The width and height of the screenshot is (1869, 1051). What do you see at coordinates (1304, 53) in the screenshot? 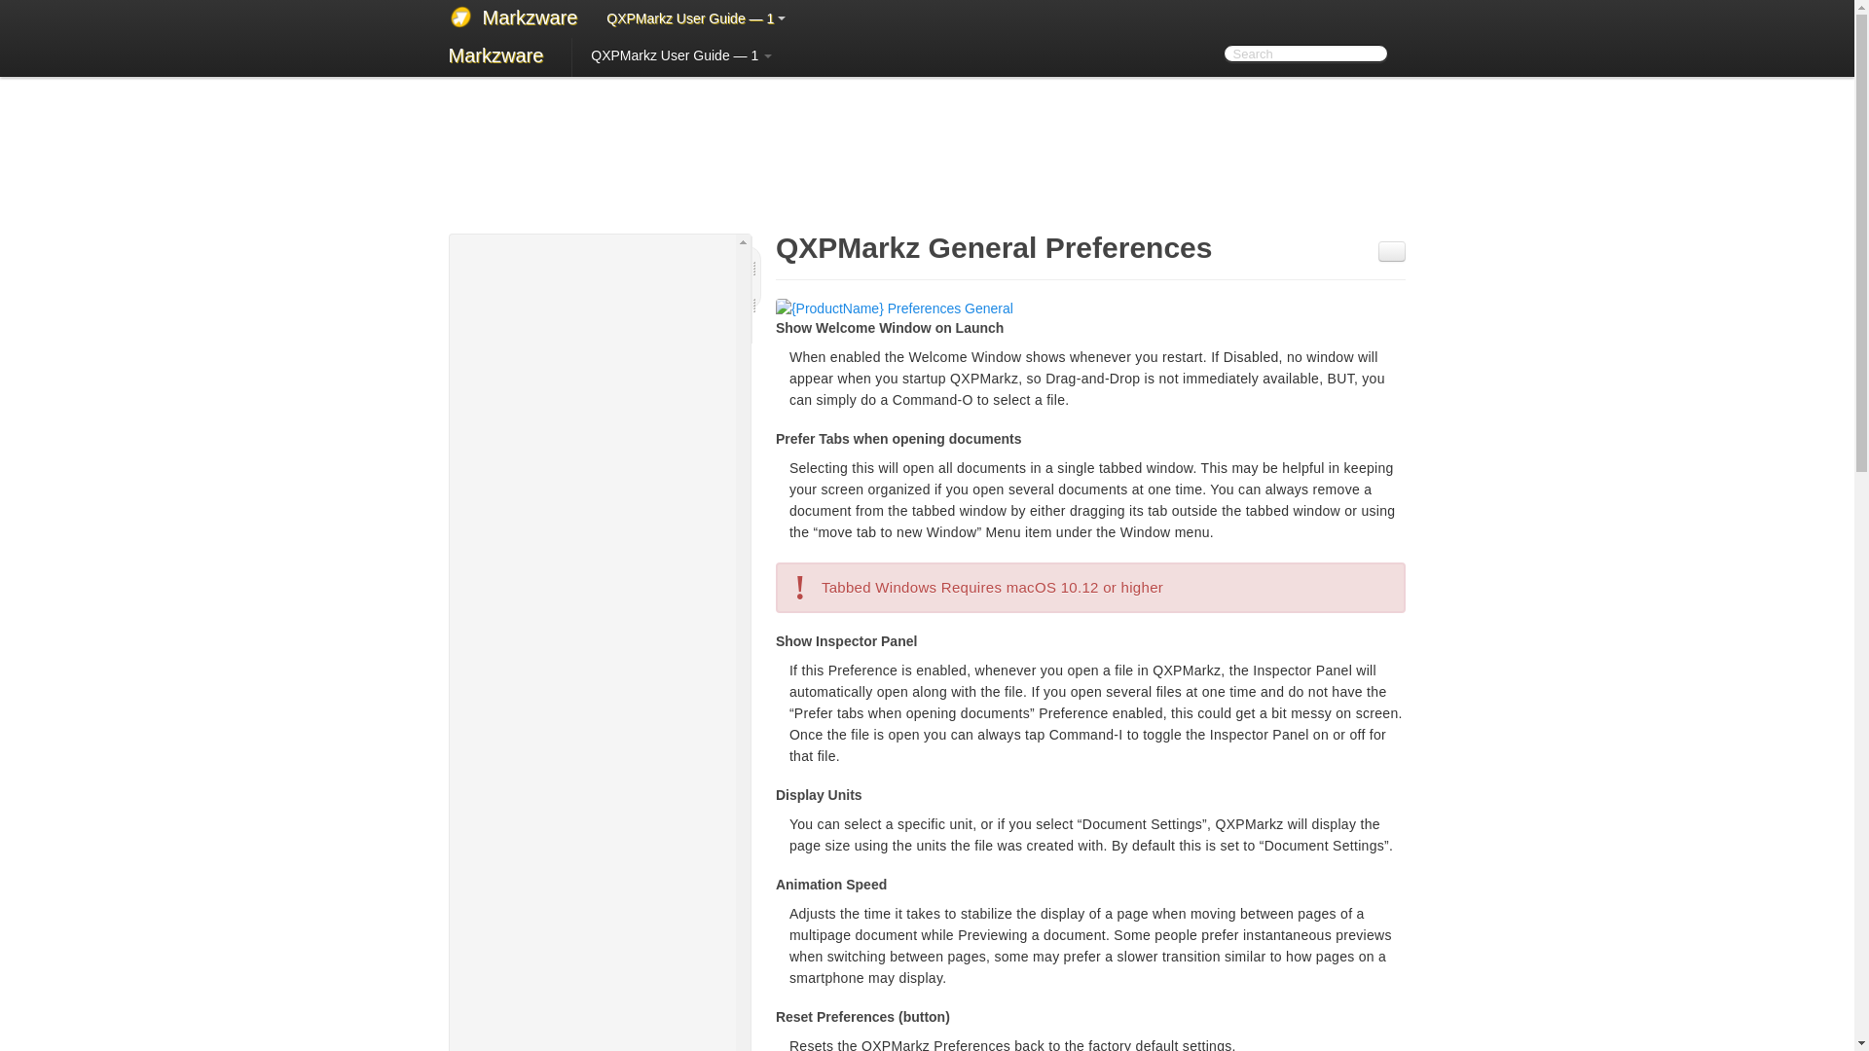
I see `Search` at bounding box center [1304, 53].